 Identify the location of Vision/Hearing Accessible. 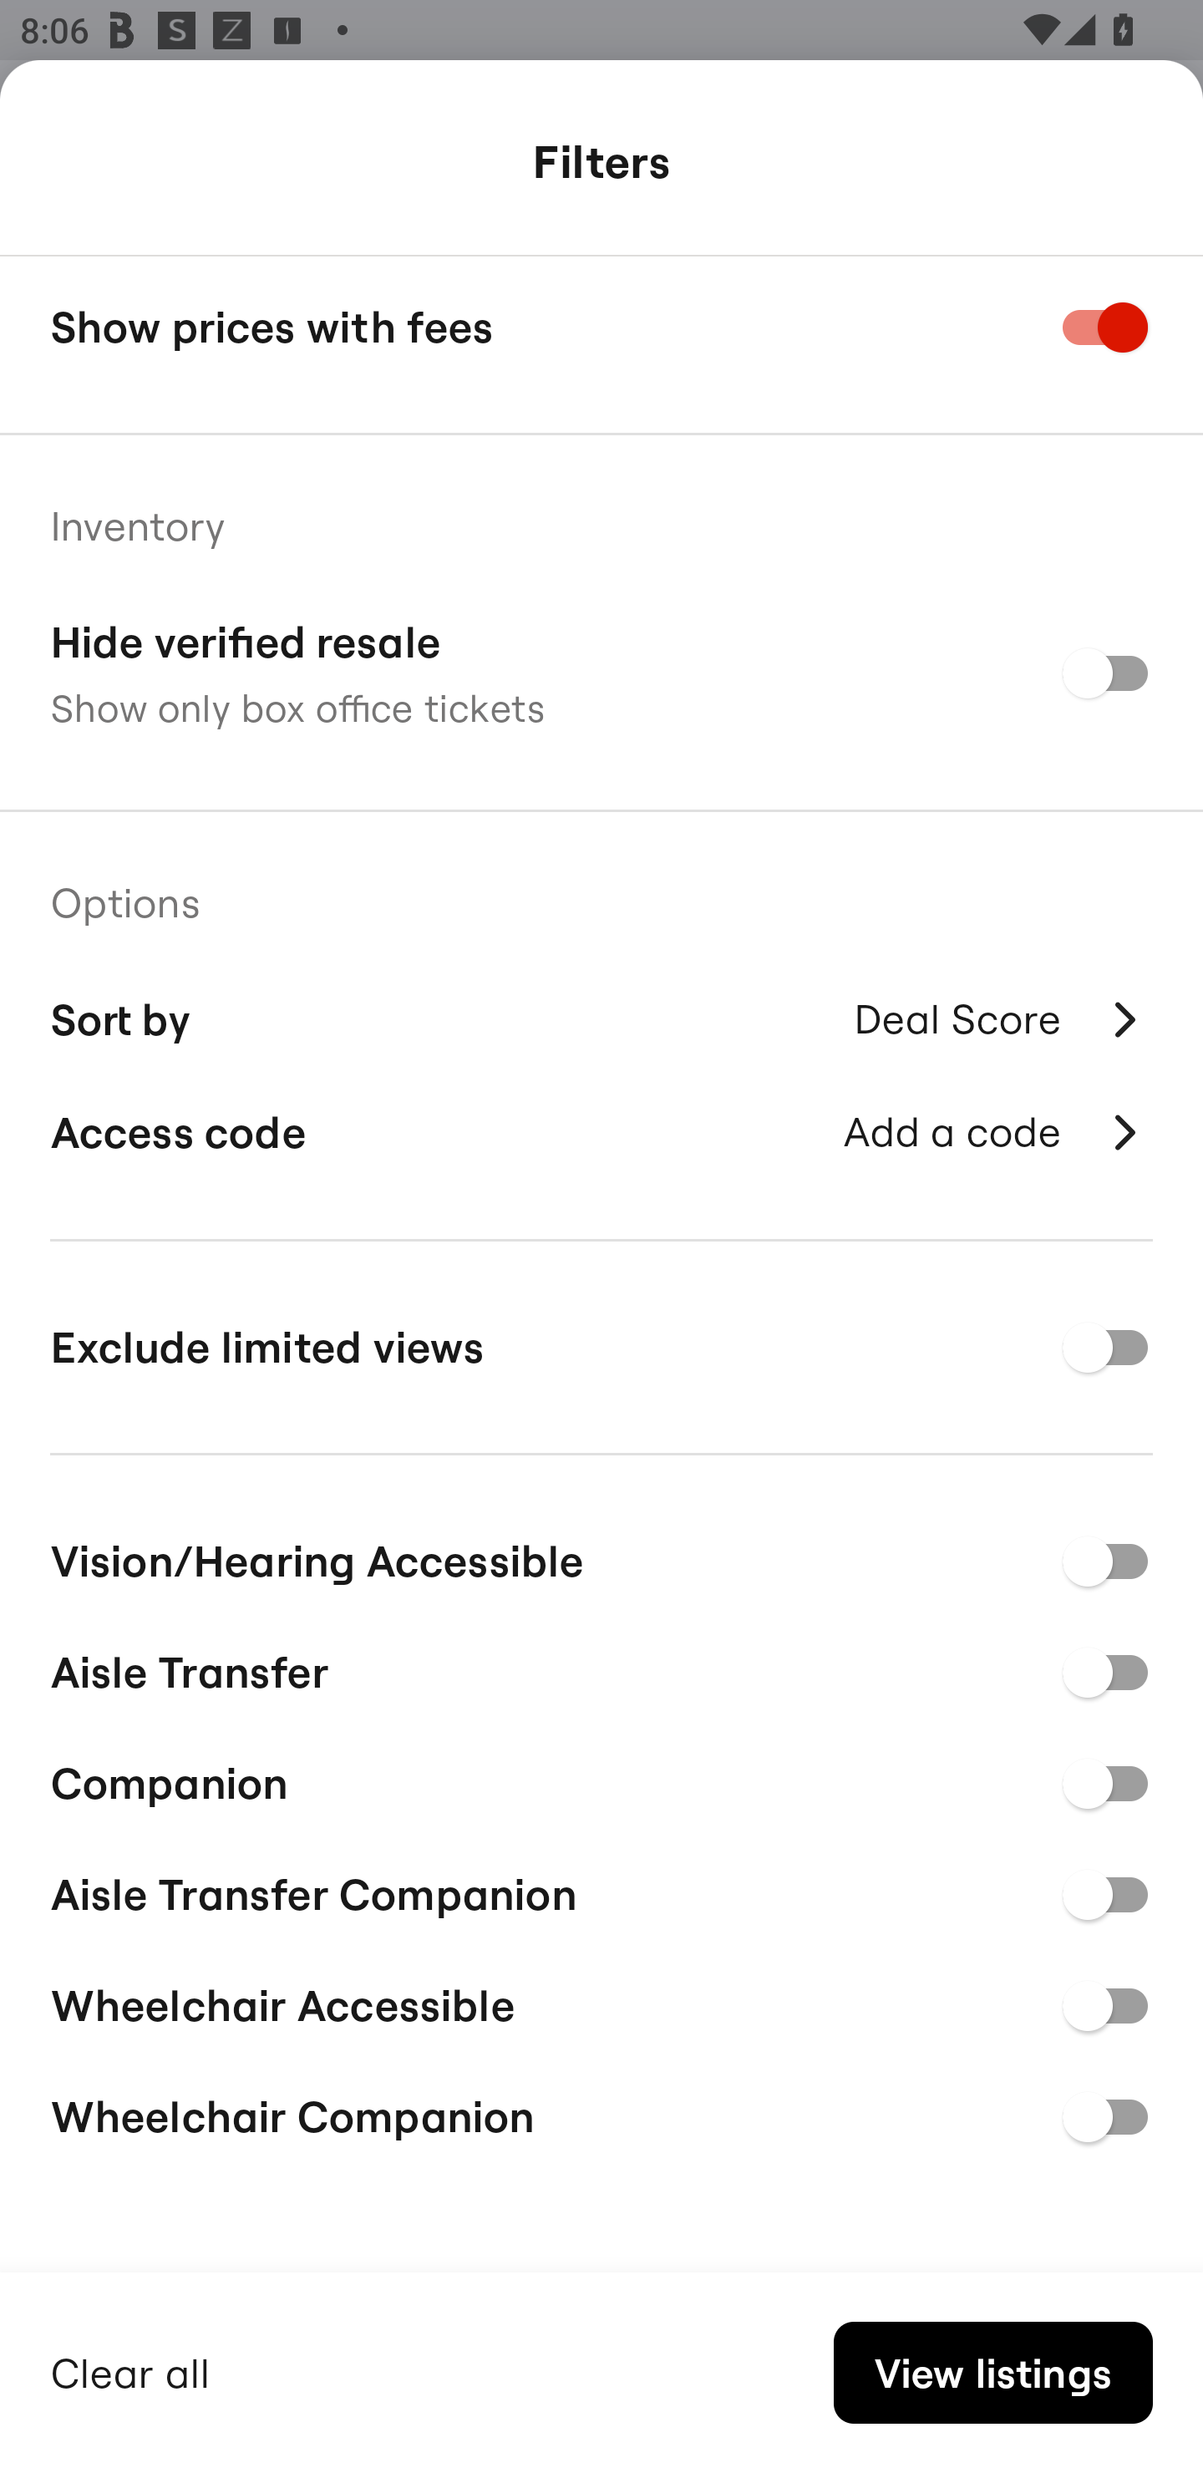
(601, 1556).